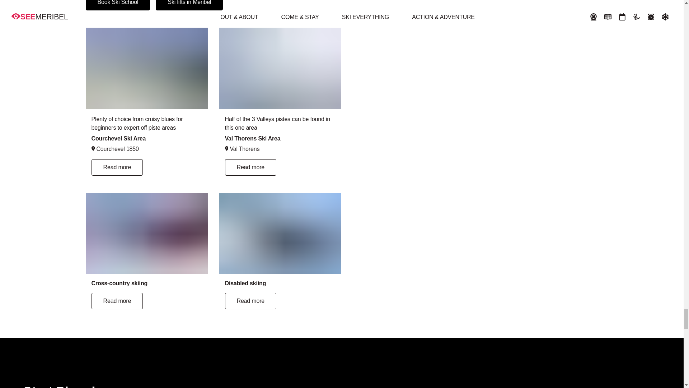  Describe the element at coordinates (146, 68) in the screenshot. I see `Courchevel Ski Area` at that location.